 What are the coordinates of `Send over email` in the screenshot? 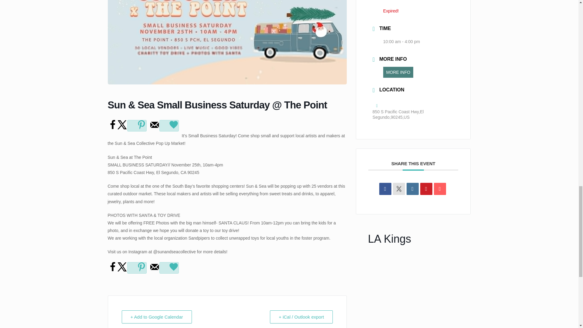 It's located at (154, 270).